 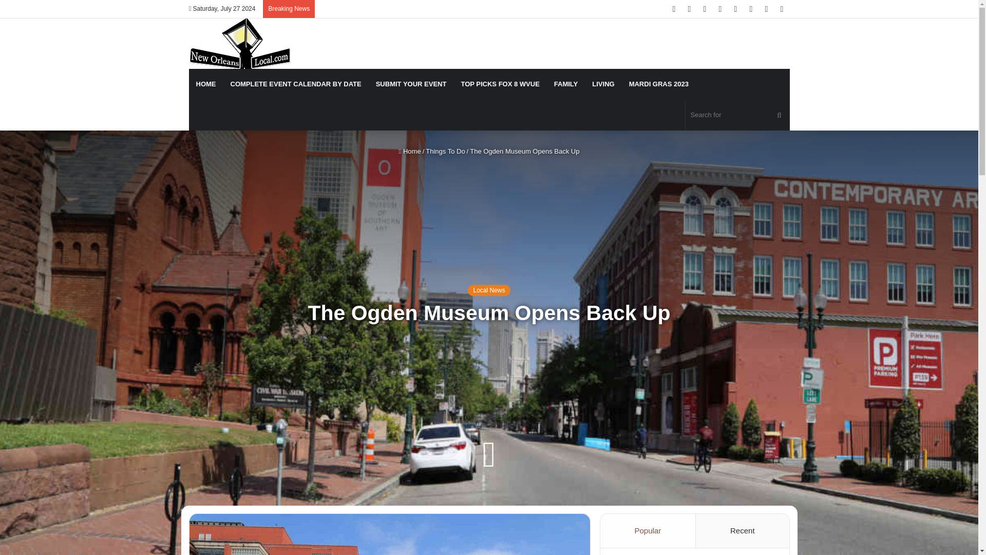 What do you see at coordinates (411, 84) in the screenshot?
I see `SUBMIT YOUR EVENT` at bounding box center [411, 84].